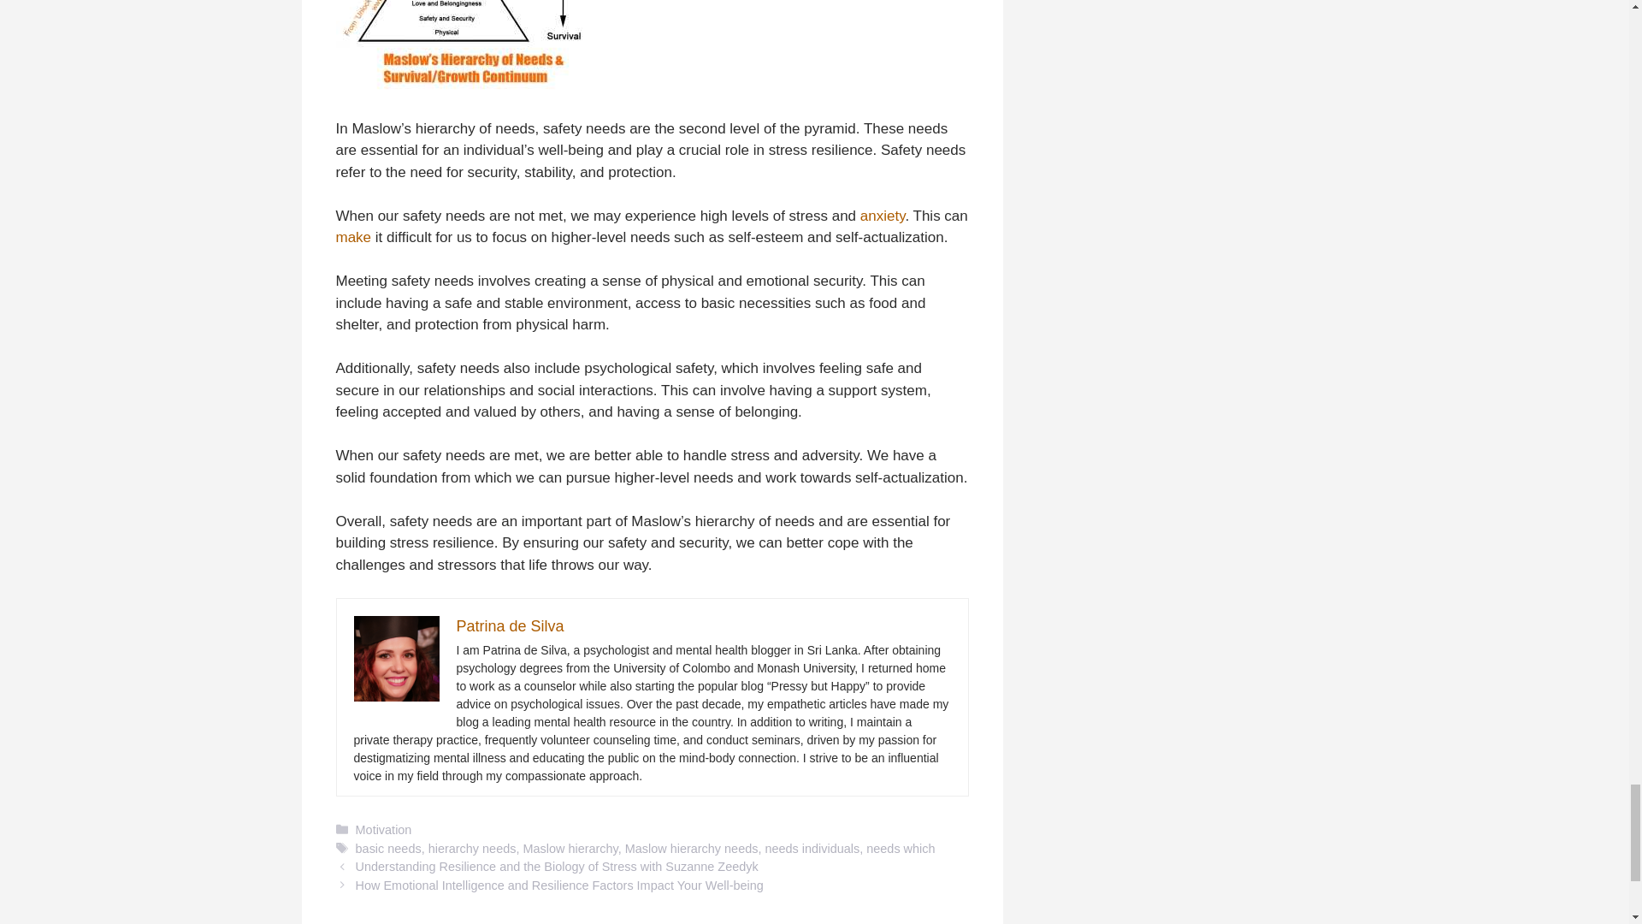 This screenshot has height=924, width=1642. What do you see at coordinates (472, 849) in the screenshot?
I see `hierarchy needs` at bounding box center [472, 849].